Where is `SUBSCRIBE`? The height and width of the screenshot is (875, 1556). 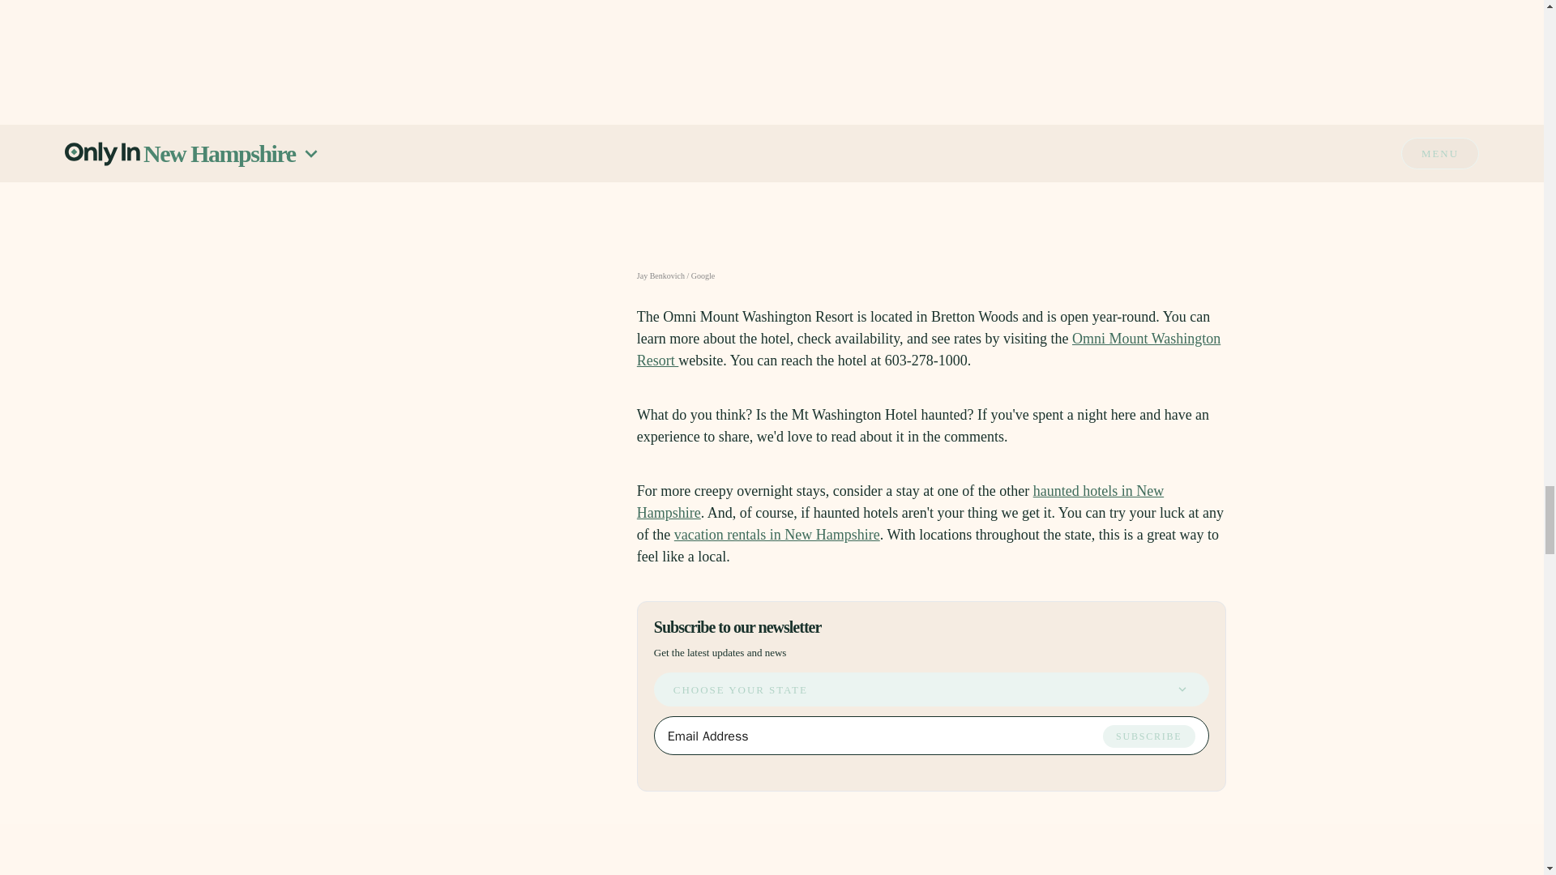
SUBSCRIBE is located at coordinates (1149, 736).